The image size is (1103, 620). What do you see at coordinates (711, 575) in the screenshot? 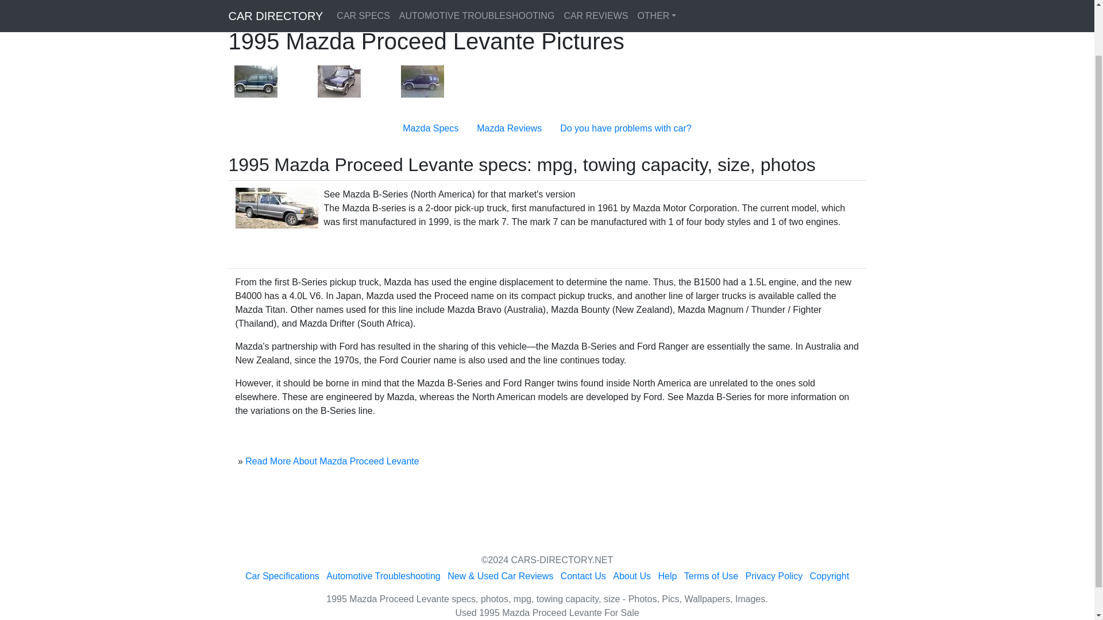
I see `Terms of Use` at bounding box center [711, 575].